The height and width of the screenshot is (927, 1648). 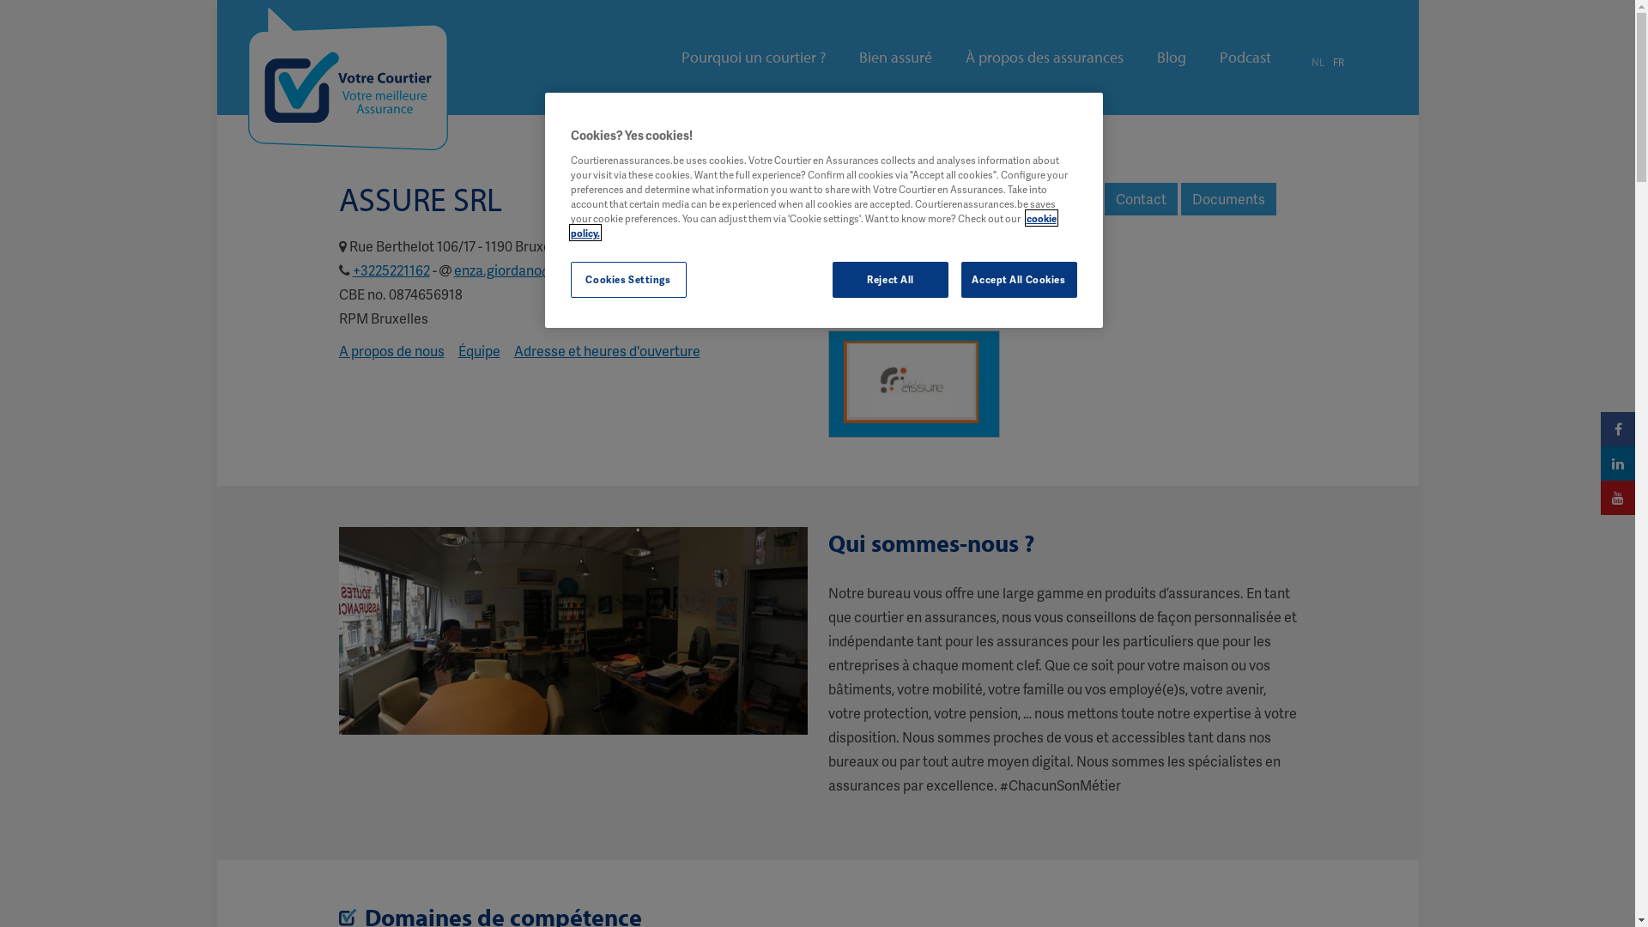 I want to click on enza.giordano@assuresprl.be, so click(x=544, y=270).